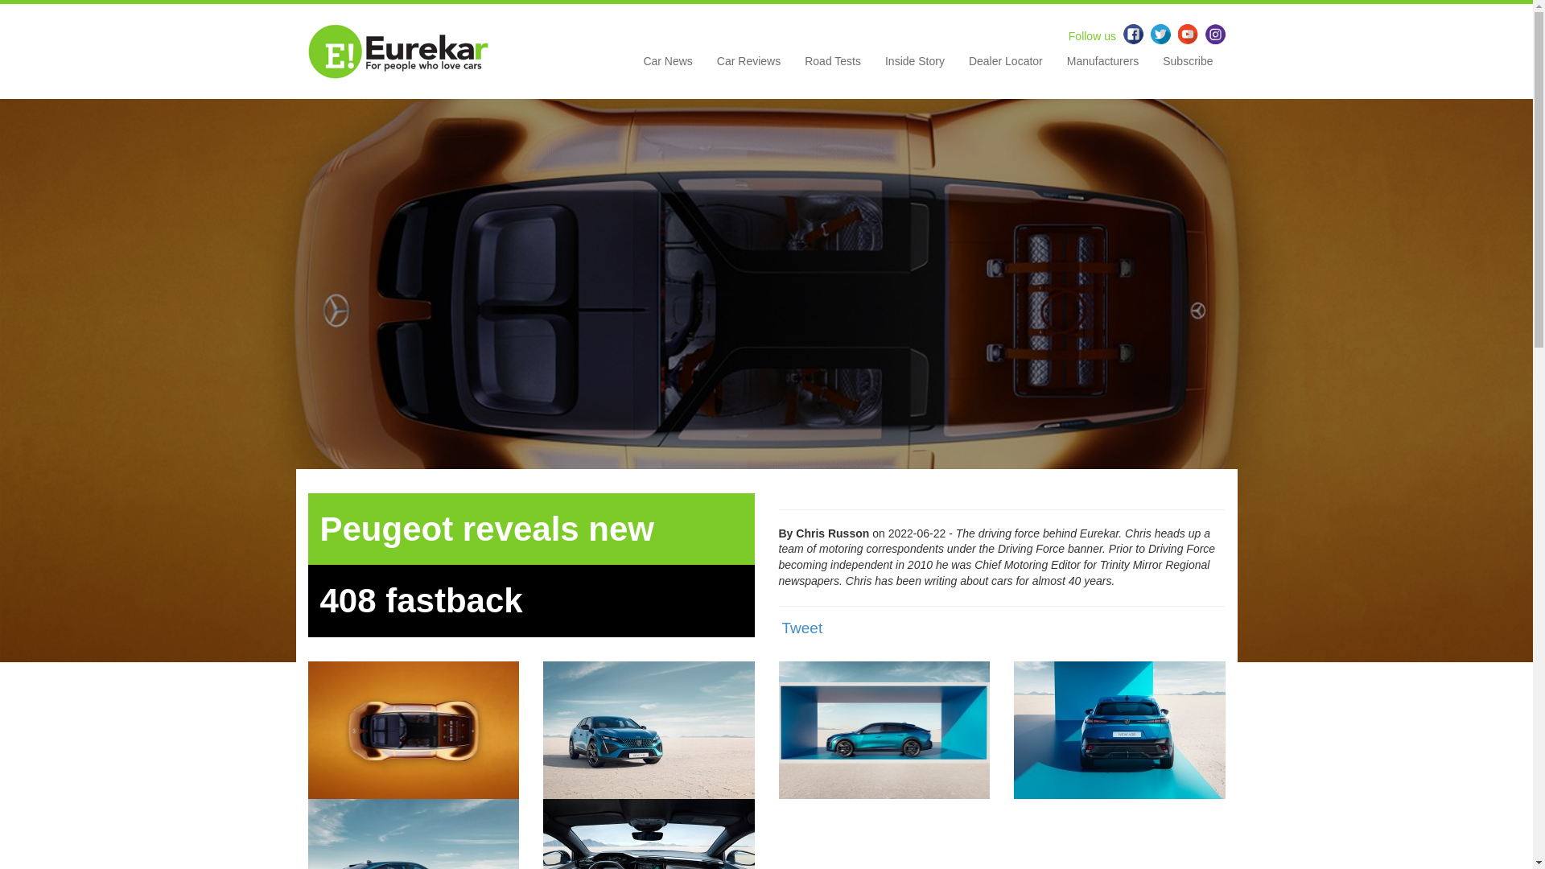 This screenshot has width=1545, height=869. What do you see at coordinates (1119, 729) in the screenshot?
I see `Peugeot 408, 2022, tail` at bounding box center [1119, 729].